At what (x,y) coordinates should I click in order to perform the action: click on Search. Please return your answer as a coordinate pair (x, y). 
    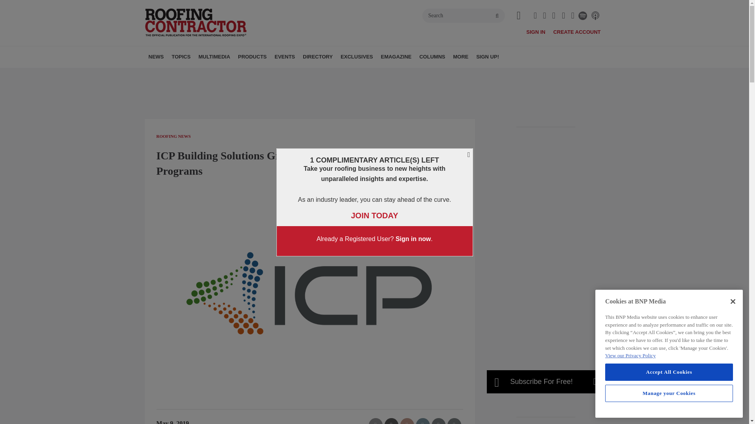
    Looking at the image, I should click on (463, 16).